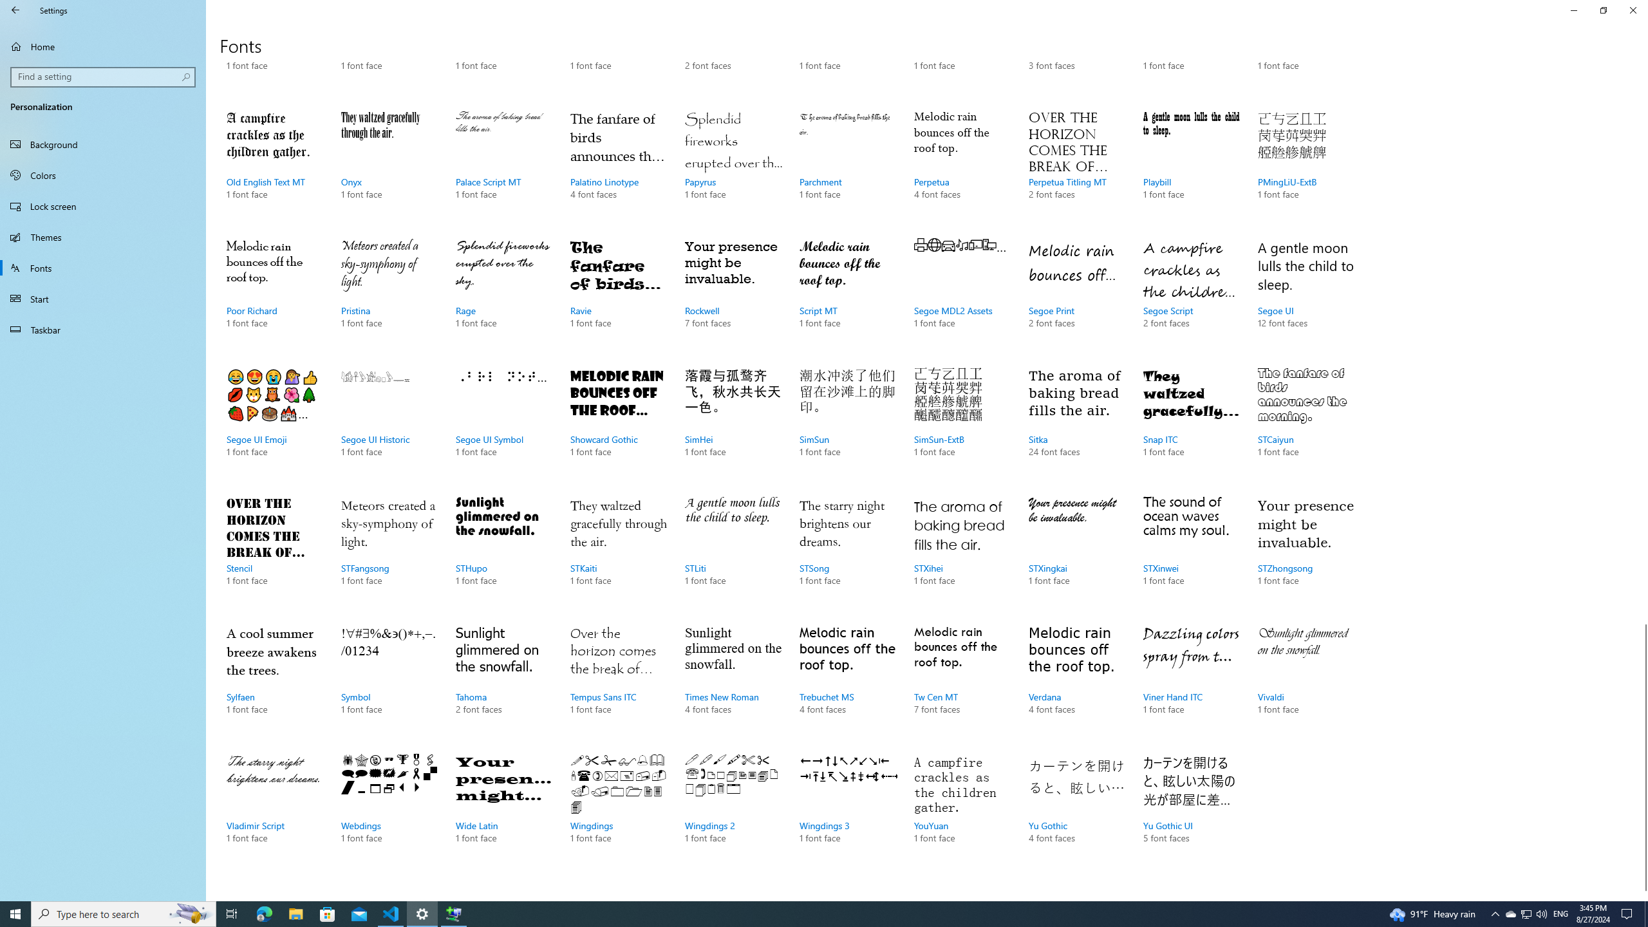 Image resolution: width=1648 pixels, height=927 pixels. Describe the element at coordinates (103, 299) in the screenshot. I see `Start` at that location.